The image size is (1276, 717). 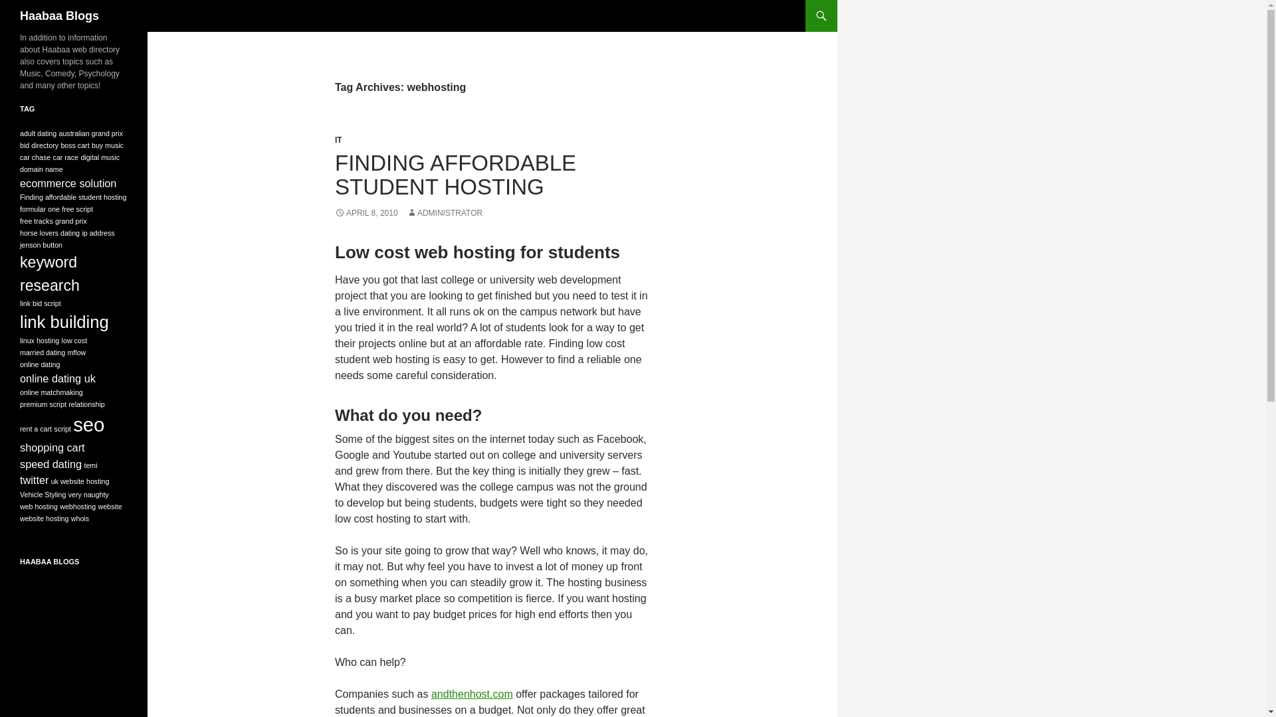 I want to click on bid directory, so click(x=39, y=145).